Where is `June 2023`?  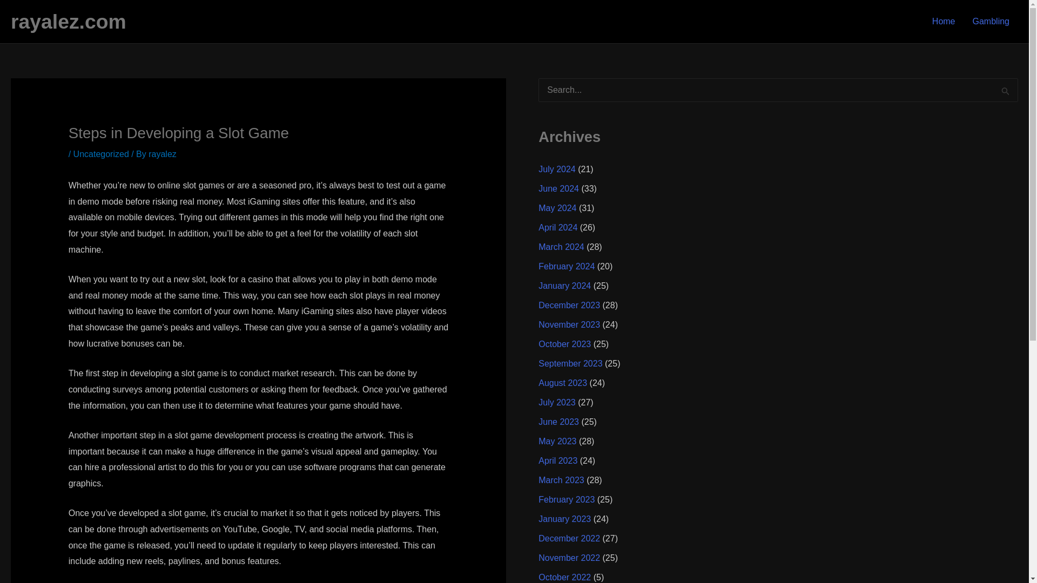 June 2023 is located at coordinates (558, 422).